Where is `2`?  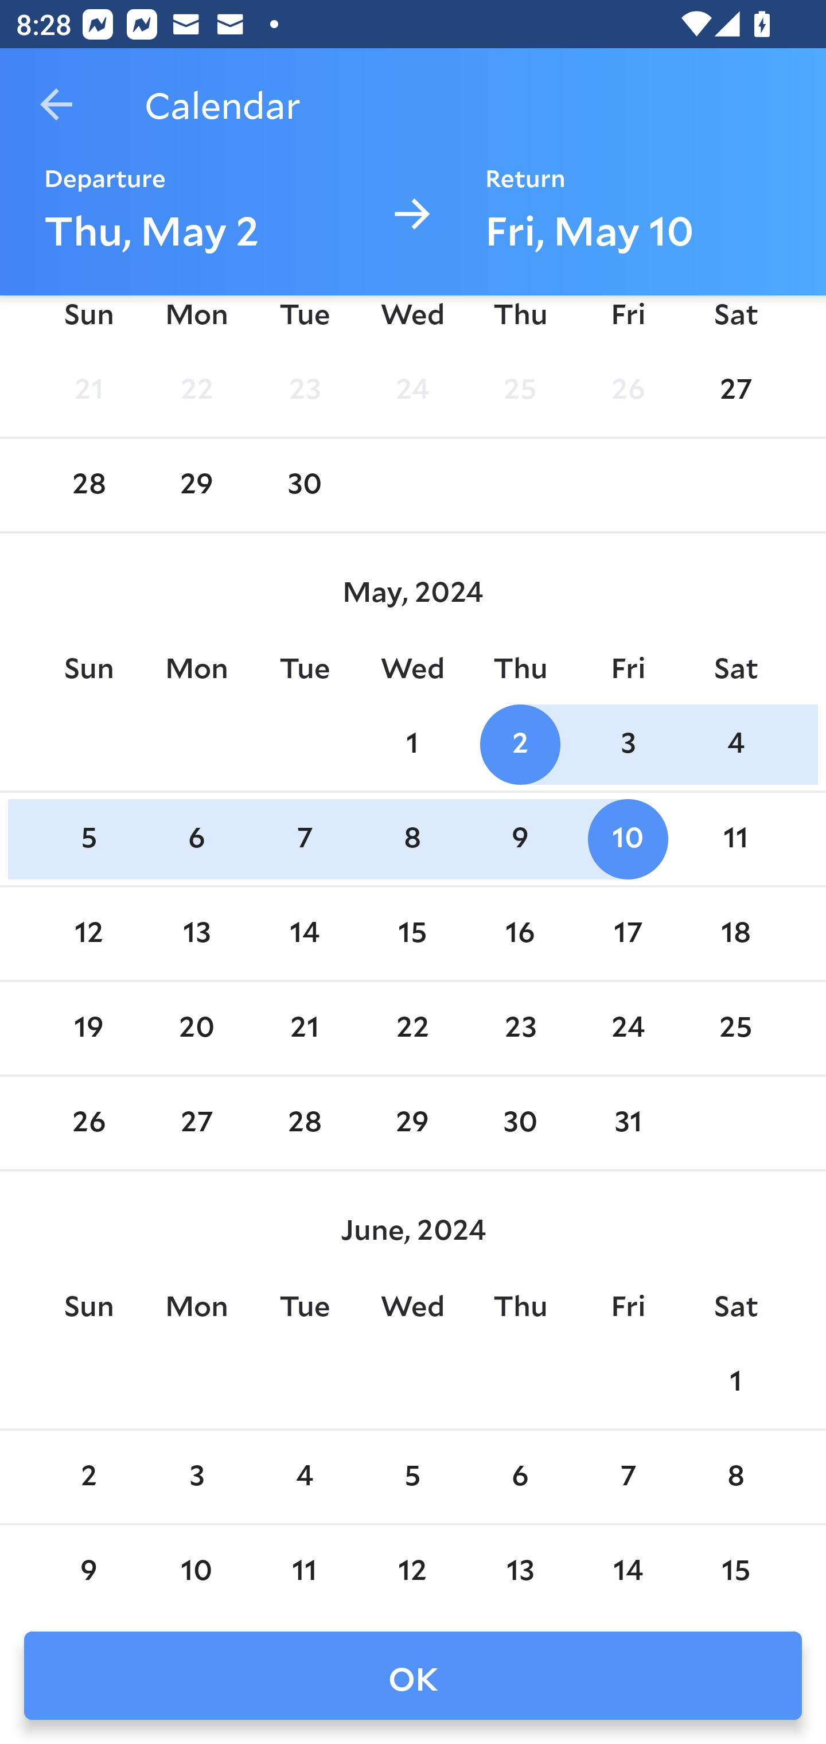
2 is located at coordinates (520, 745).